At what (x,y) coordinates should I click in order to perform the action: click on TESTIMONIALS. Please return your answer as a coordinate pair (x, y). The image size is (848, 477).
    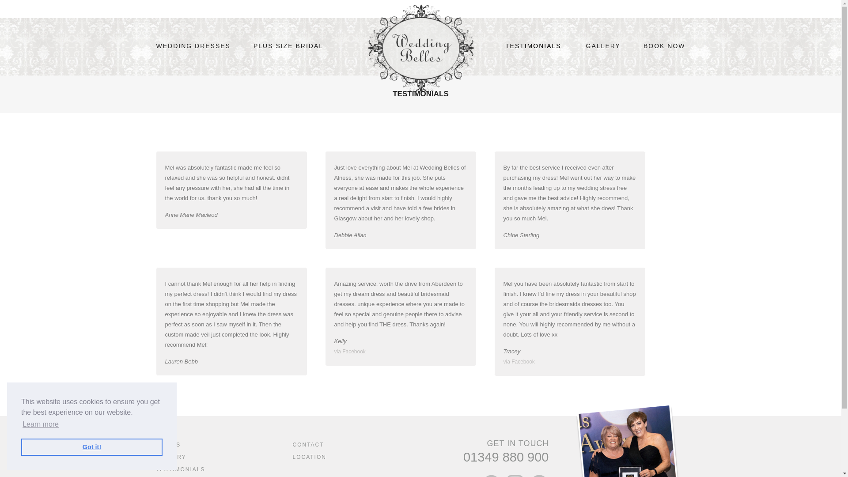
    Looking at the image, I should click on (533, 46).